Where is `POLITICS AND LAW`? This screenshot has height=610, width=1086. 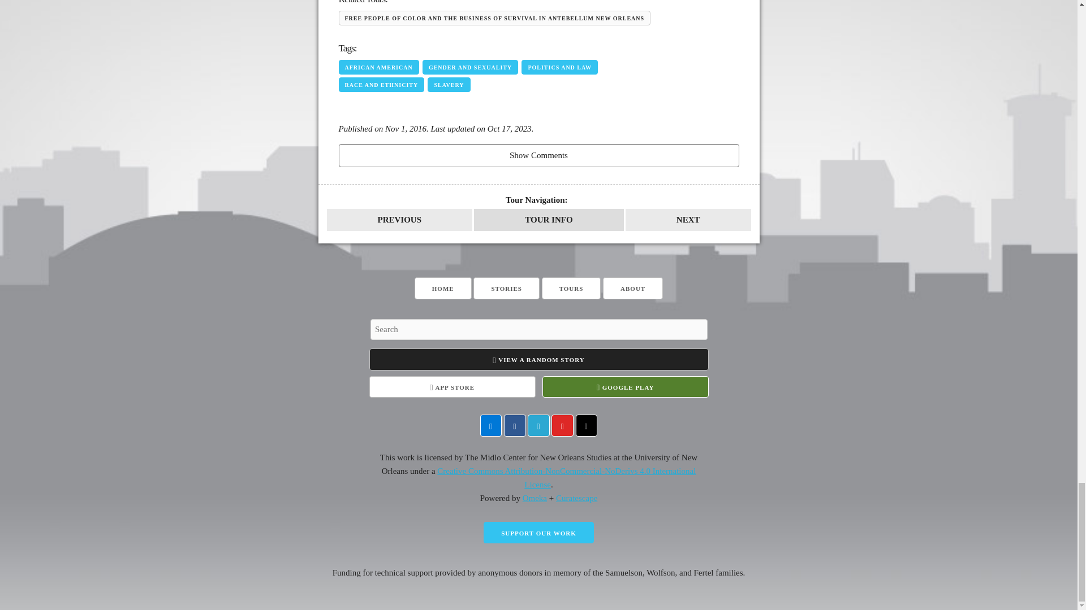
POLITICS AND LAW is located at coordinates (559, 67).